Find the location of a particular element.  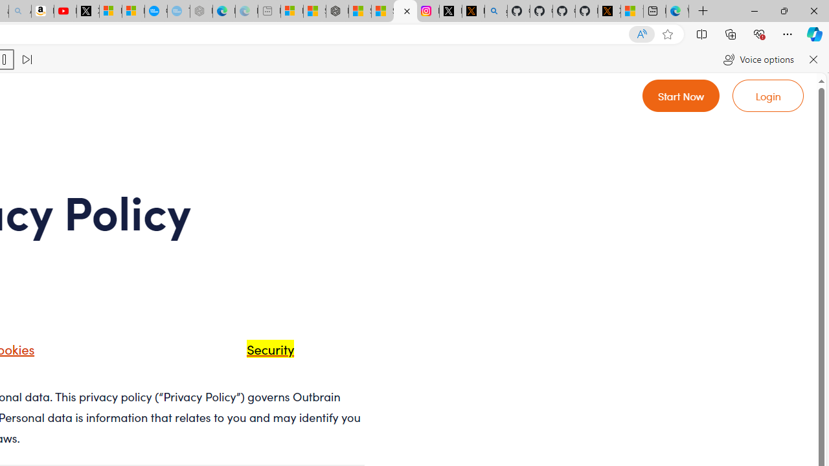

Voice options is located at coordinates (758, 60).